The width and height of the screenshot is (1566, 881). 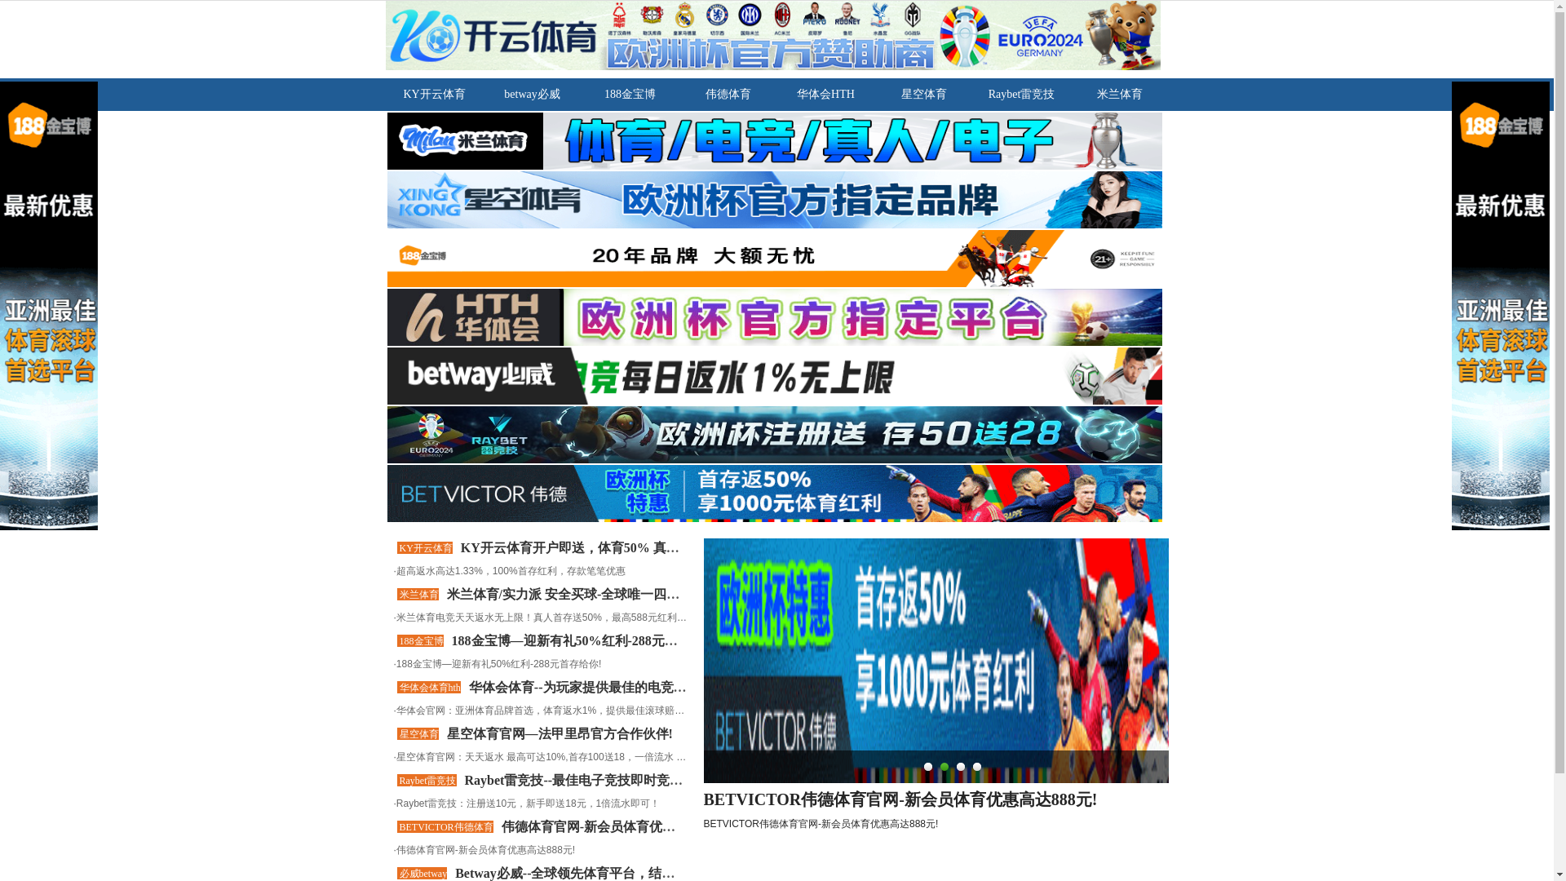 I want to click on machines, so click(x=64, y=514).